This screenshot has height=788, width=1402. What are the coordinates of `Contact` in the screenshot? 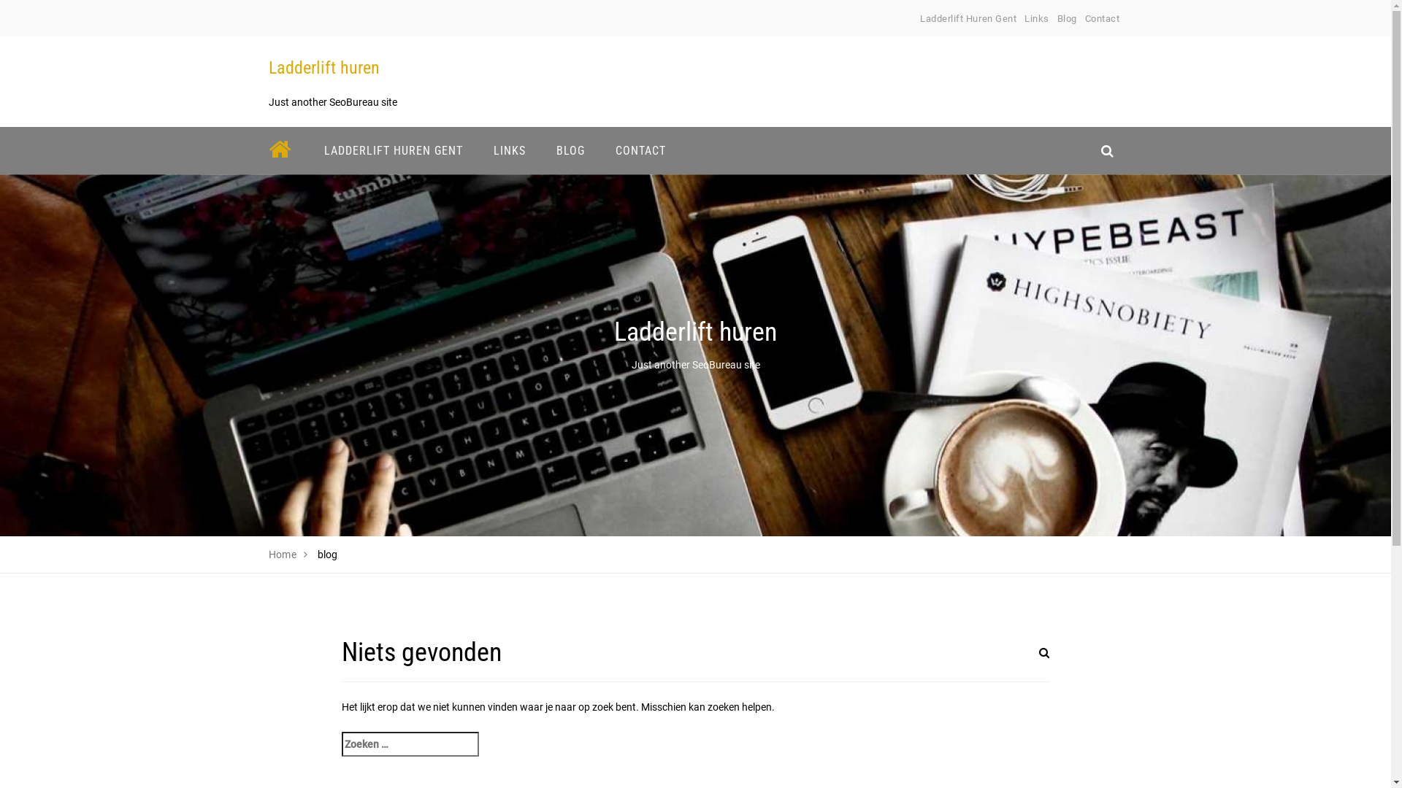 It's located at (1103, 19).